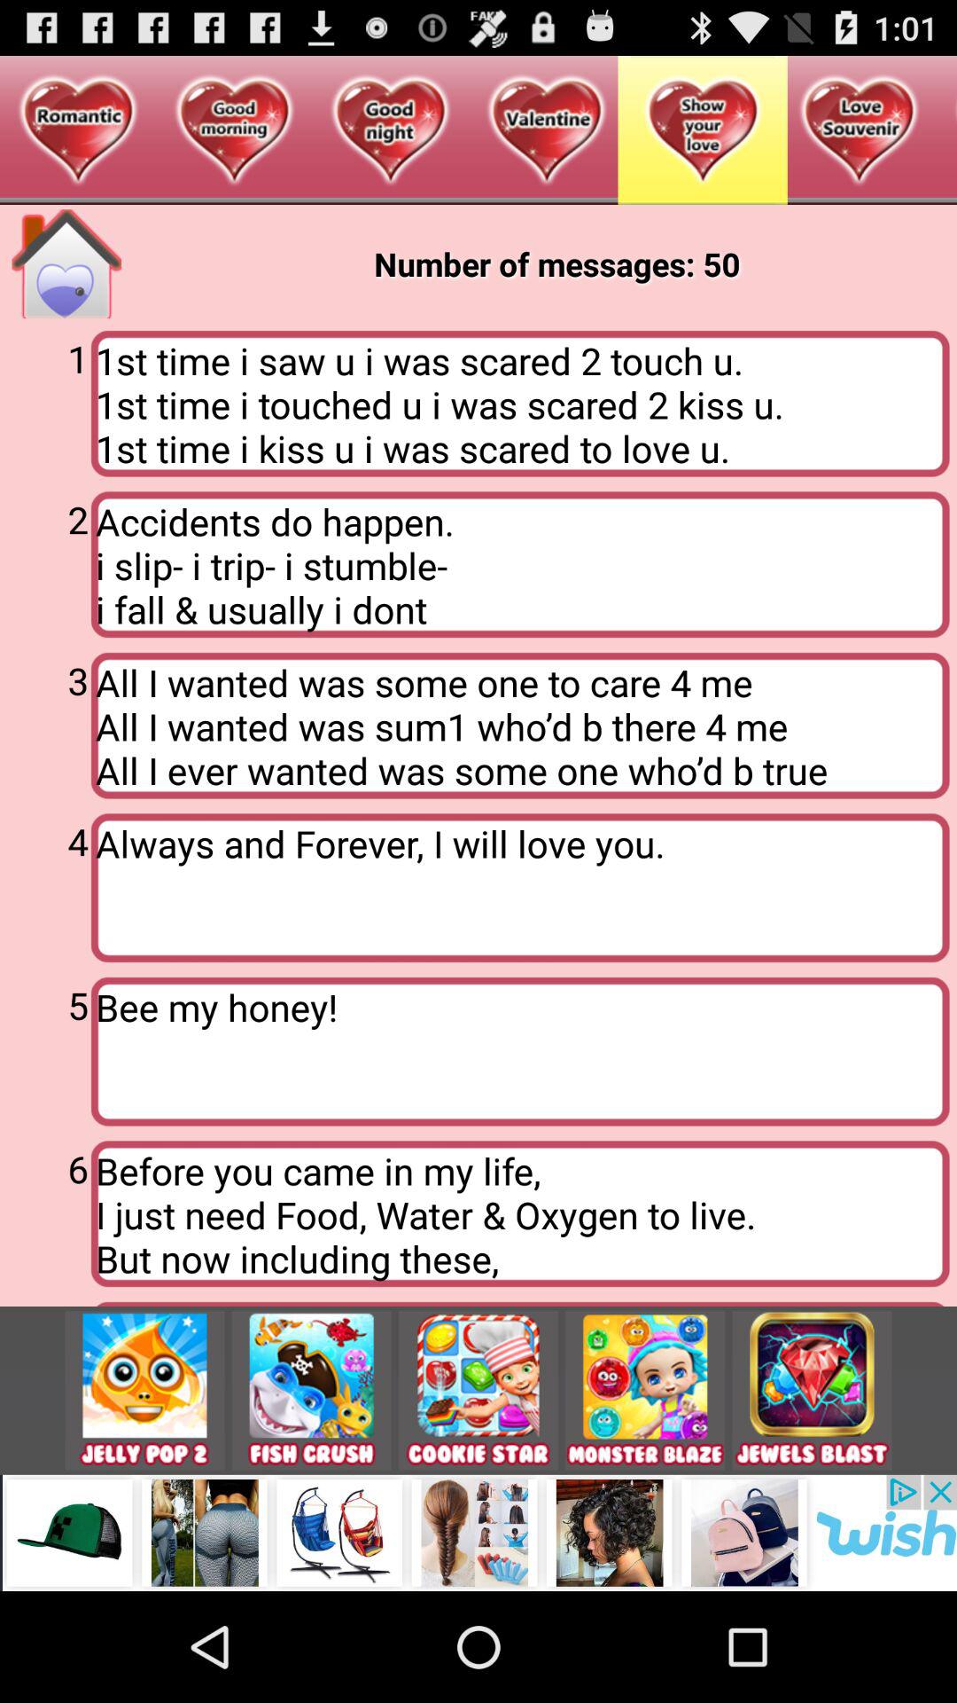  I want to click on click here to play jewels blast, so click(812, 1391).